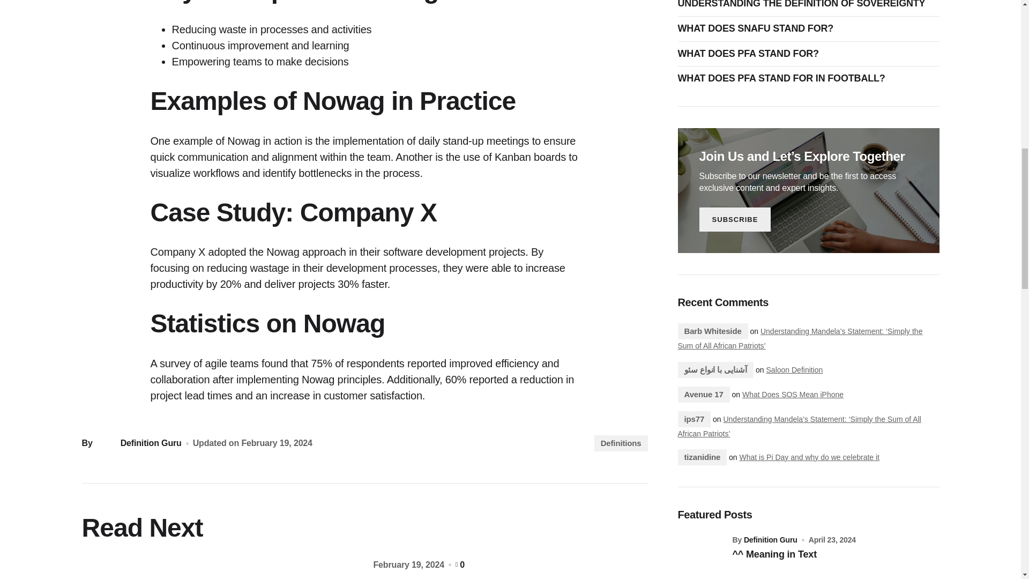 The height and width of the screenshot is (579, 1029). What do you see at coordinates (804, 5) in the screenshot?
I see `UNDERSTANDING THE DEFINITION OF SOVEREIGNTY` at bounding box center [804, 5].